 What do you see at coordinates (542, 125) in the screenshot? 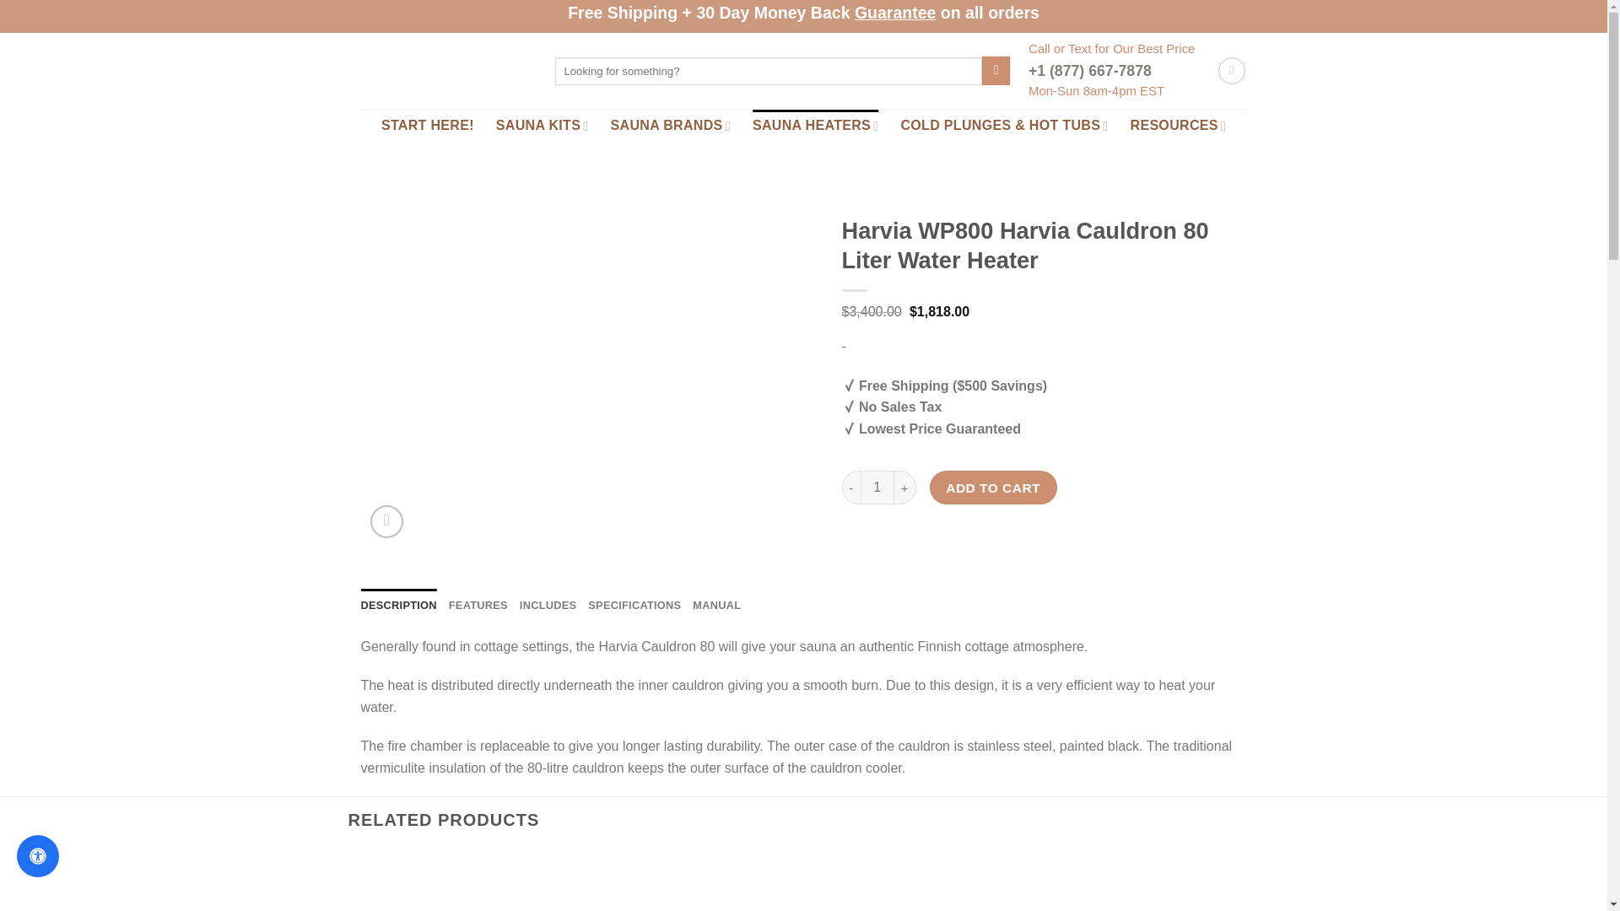
I see `SAUNA KITS` at bounding box center [542, 125].